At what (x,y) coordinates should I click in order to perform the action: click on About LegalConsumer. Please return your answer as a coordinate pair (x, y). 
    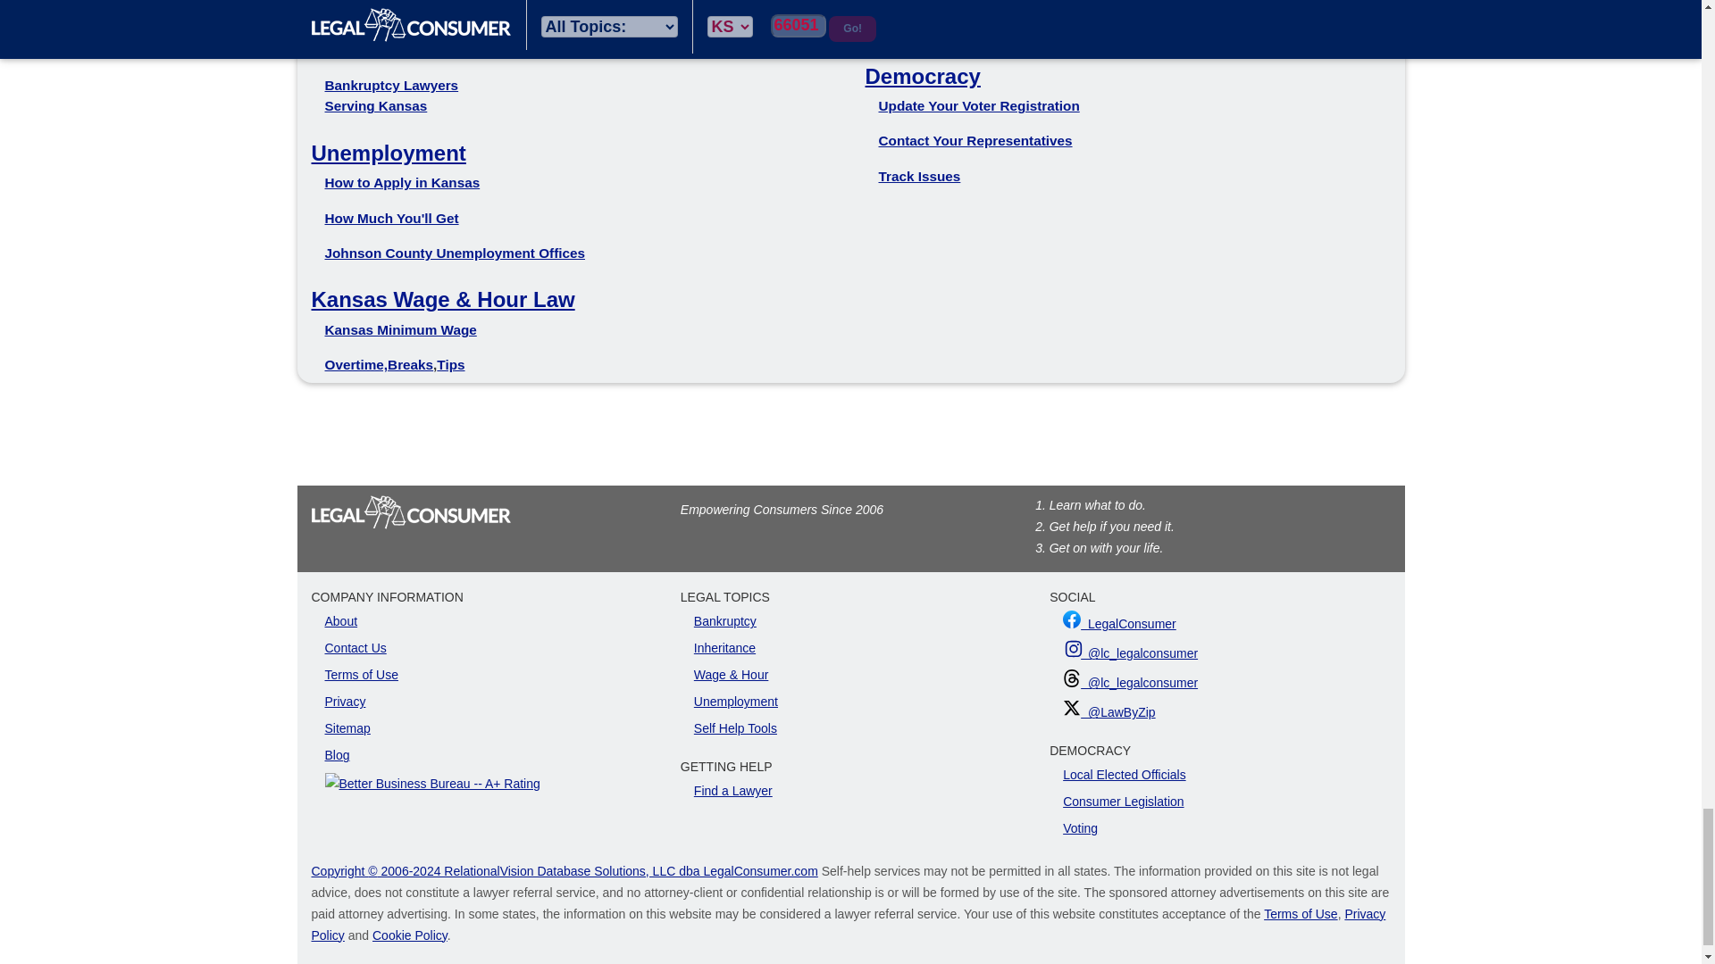
    Looking at the image, I should click on (341, 621).